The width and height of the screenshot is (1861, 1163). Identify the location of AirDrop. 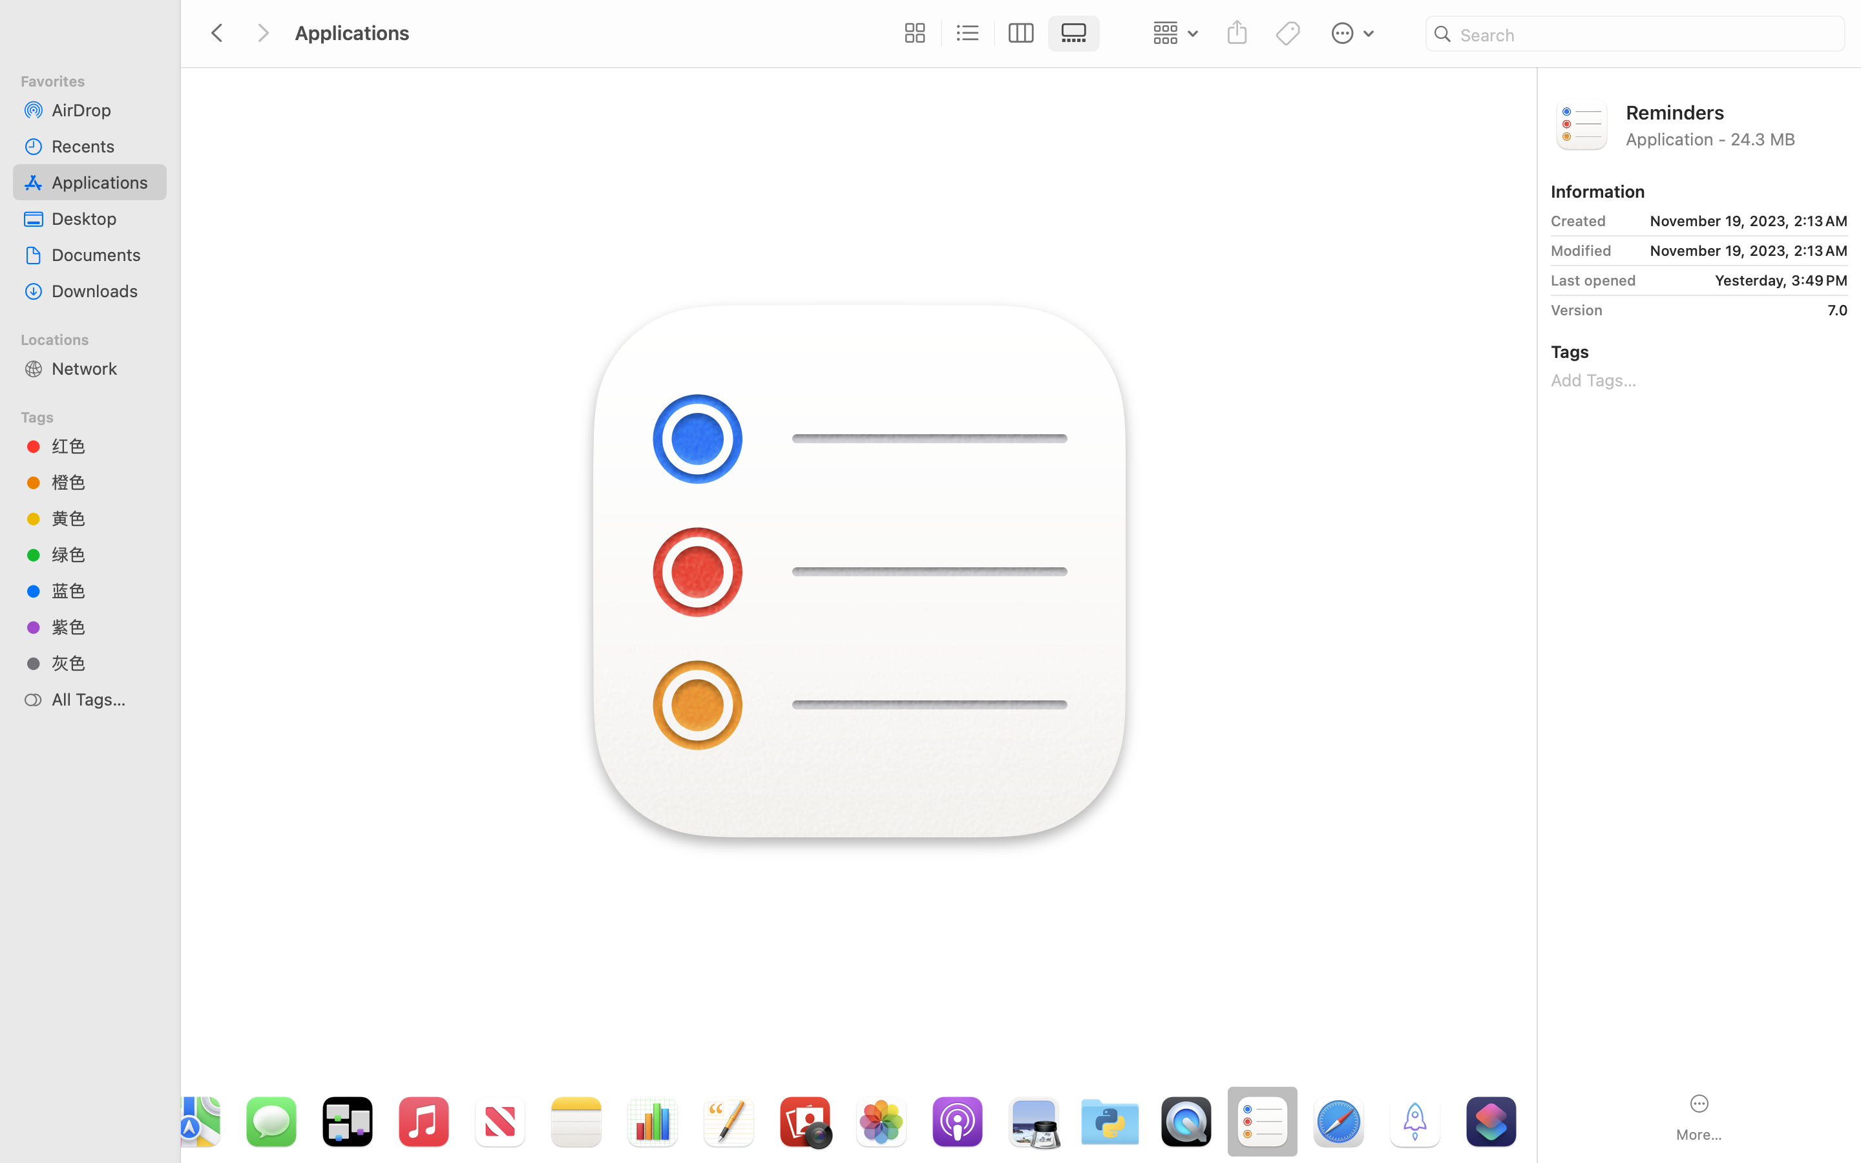
(104, 110).